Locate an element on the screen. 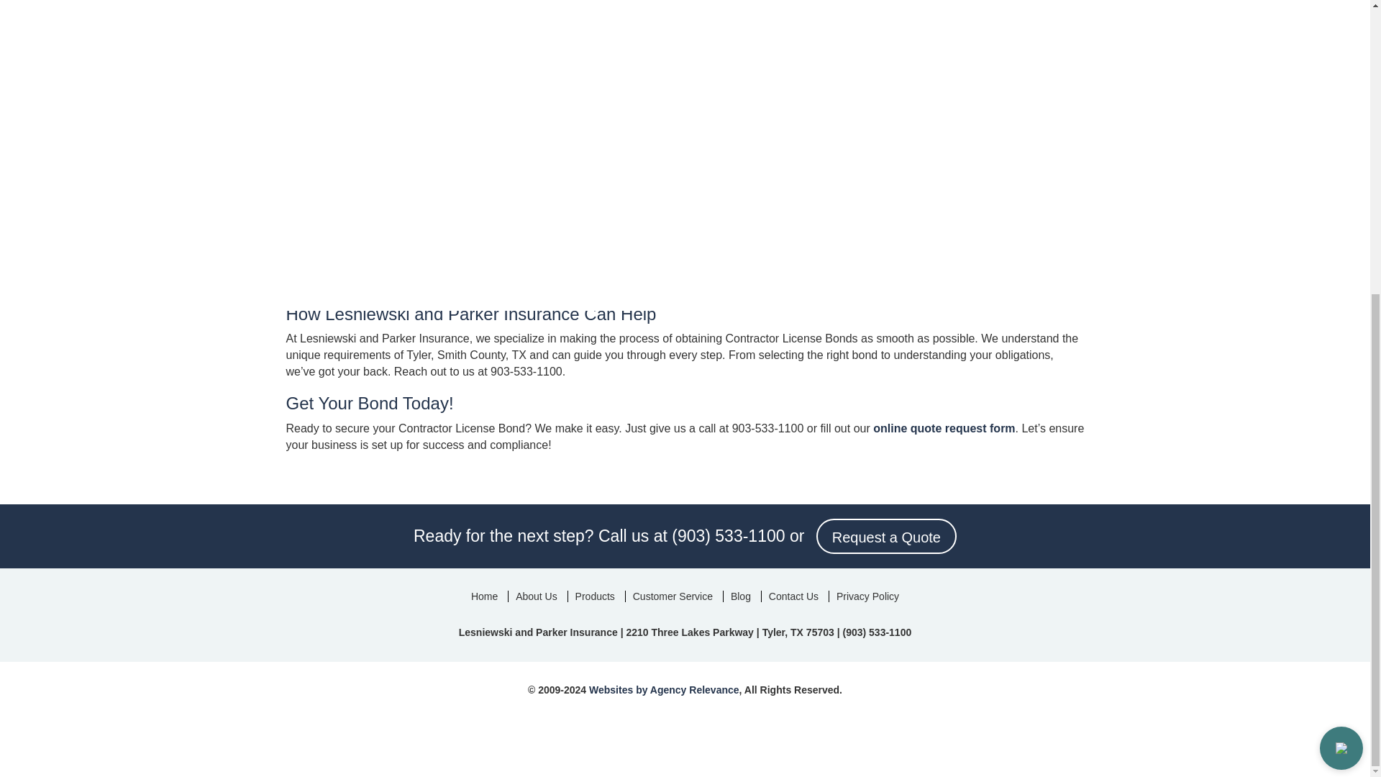 The height and width of the screenshot is (777, 1381). Websites by Agency Relevance is located at coordinates (664, 689).